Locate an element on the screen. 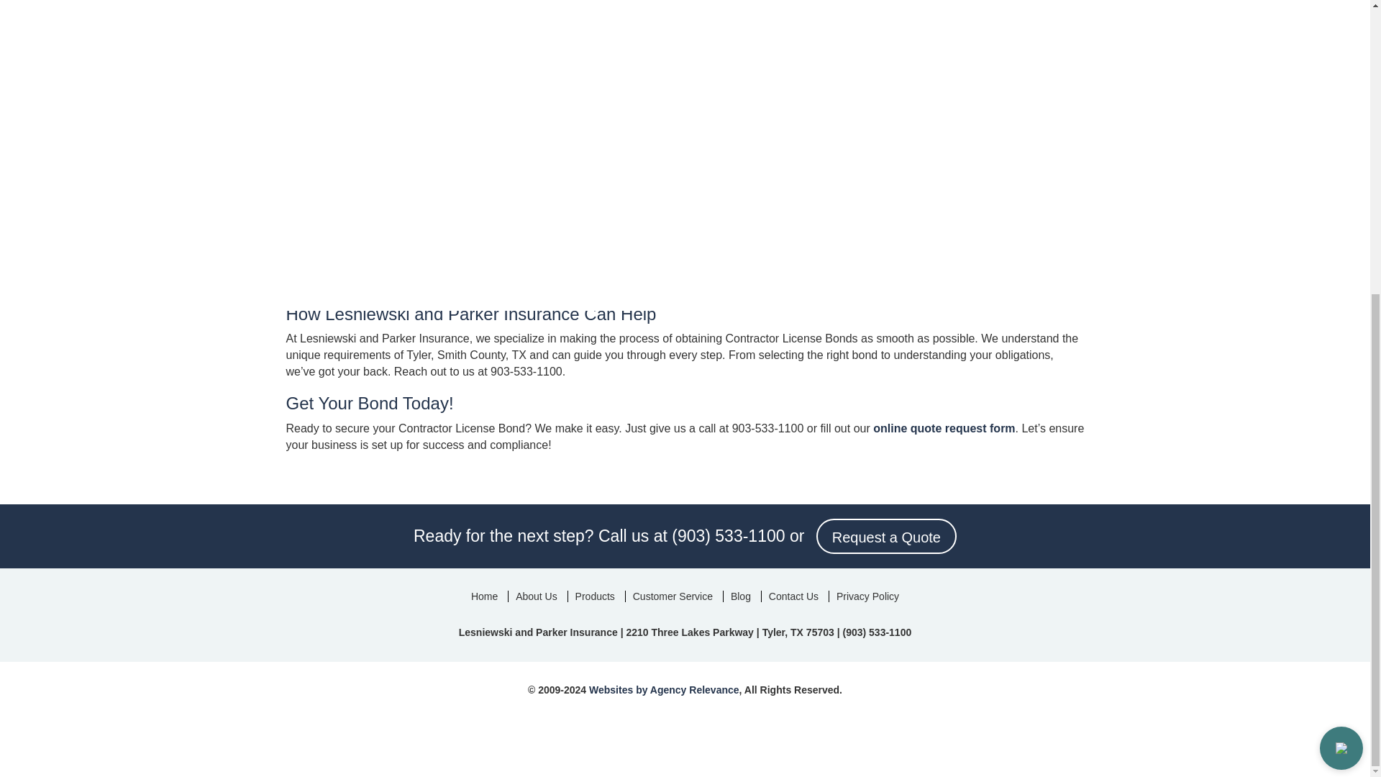 The height and width of the screenshot is (777, 1381). Websites by Agency Relevance is located at coordinates (664, 689).